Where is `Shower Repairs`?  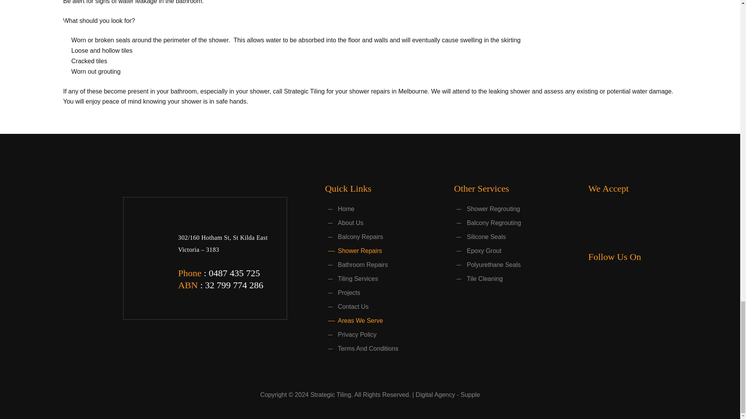
Shower Repairs is located at coordinates (353, 251).